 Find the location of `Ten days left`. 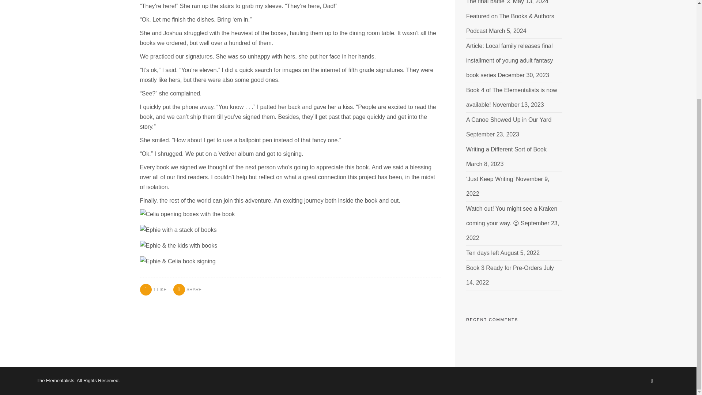

Ten days left is located at coordinates (483, 252).